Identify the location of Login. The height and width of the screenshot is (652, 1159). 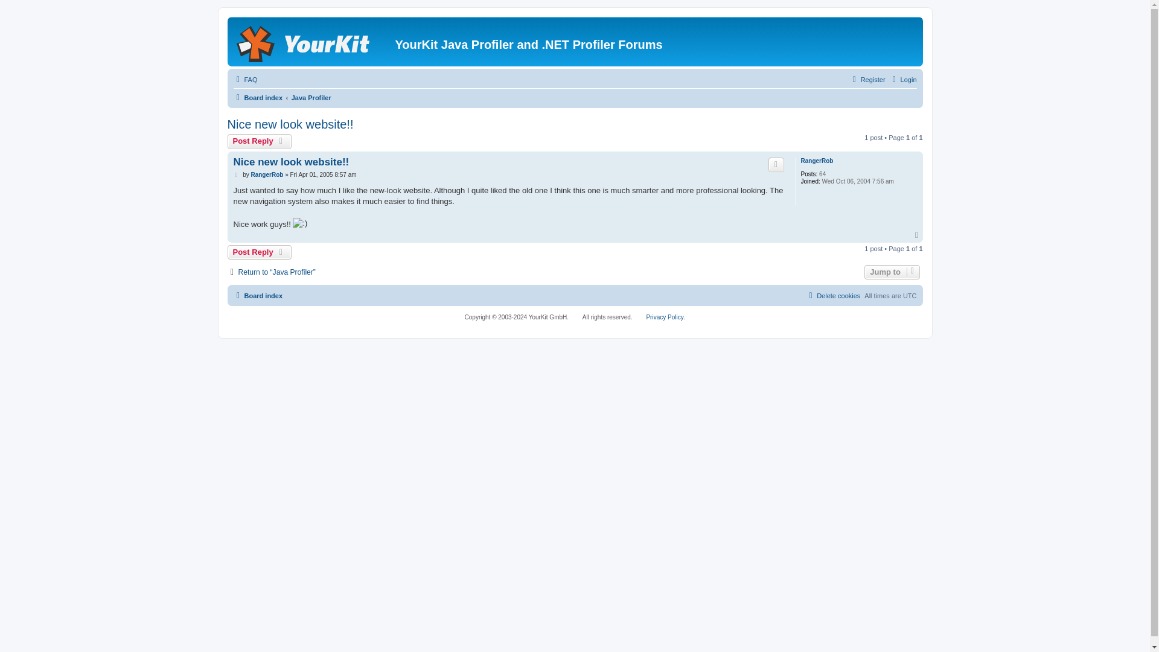
(903, 79).